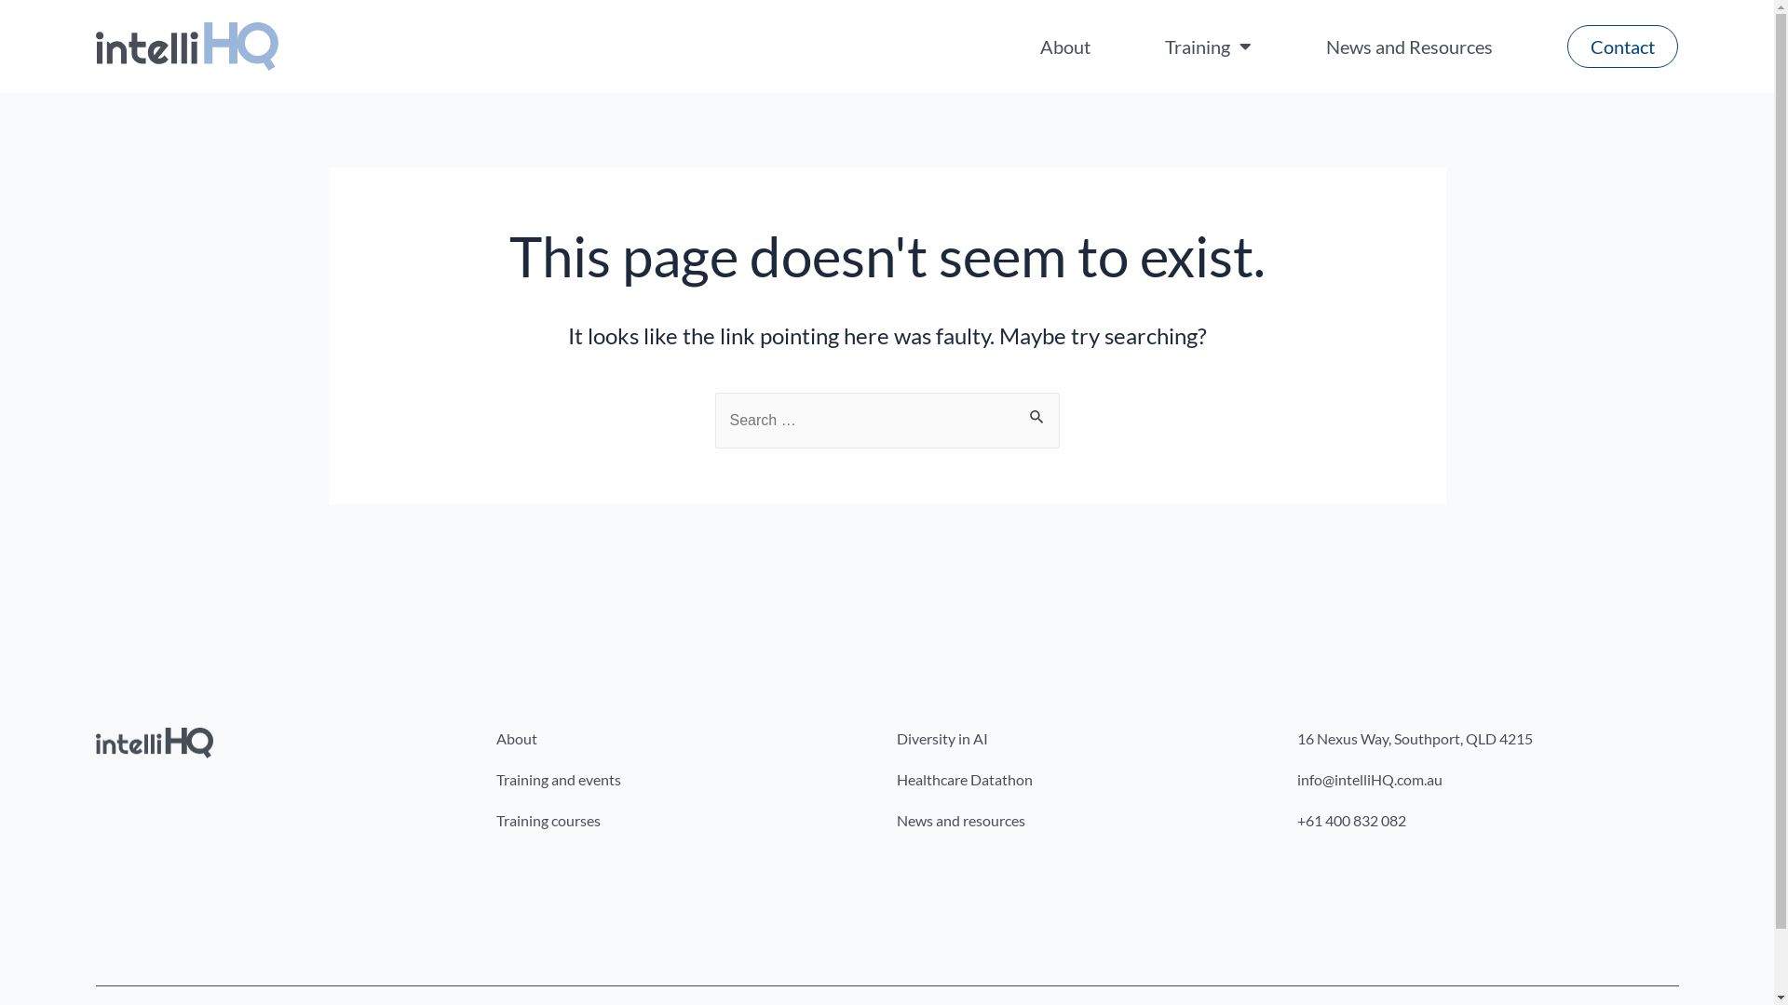 This screenshot has height=1005, width=1788. Describe the element at coordinates (1487, 739) in the screenshot. I see `16 Nexus Way, Southport, QLD 4215` at that location.